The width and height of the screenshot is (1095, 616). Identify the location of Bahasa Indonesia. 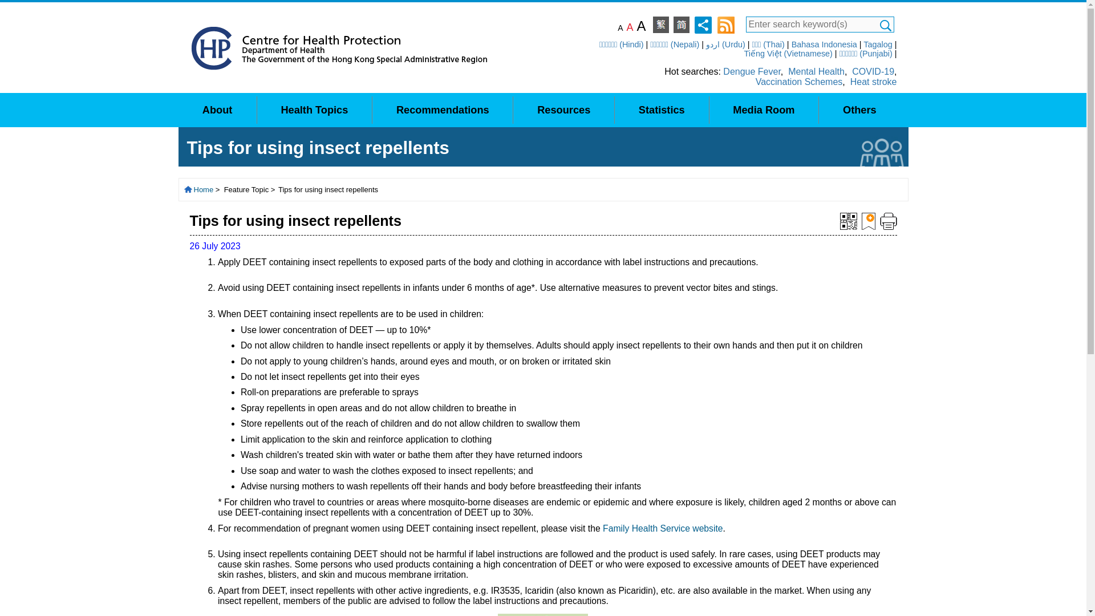
(825, 44).